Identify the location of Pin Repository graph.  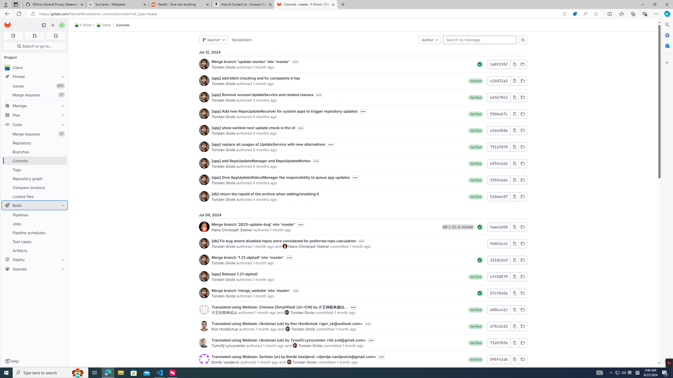
(62, 178).